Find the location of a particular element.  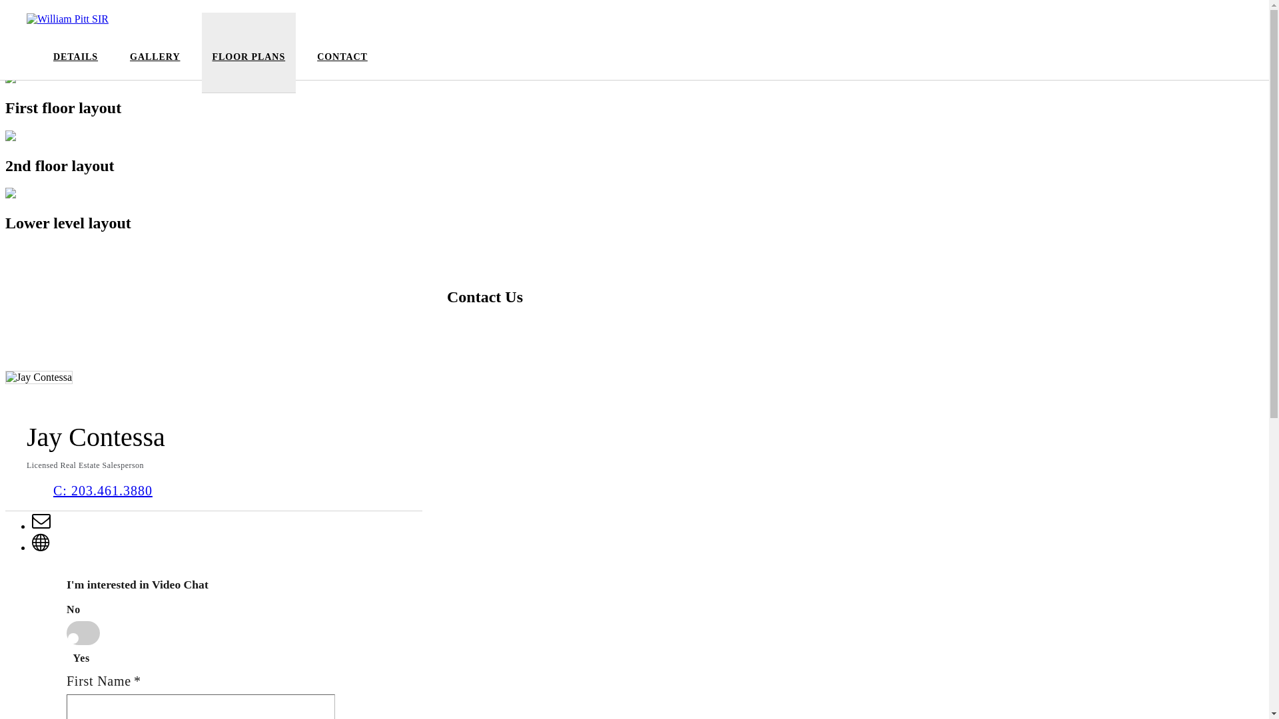

GALLERY is located at coordinates (155, 65).